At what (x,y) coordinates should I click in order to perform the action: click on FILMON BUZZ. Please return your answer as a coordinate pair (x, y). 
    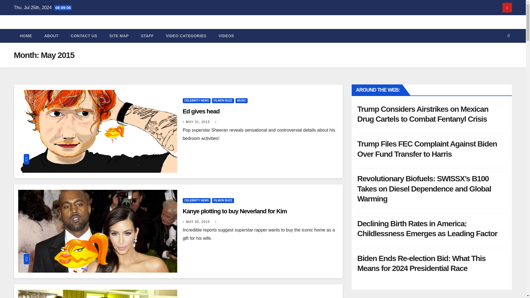
    Looking at the image, I should click on (223, 200).